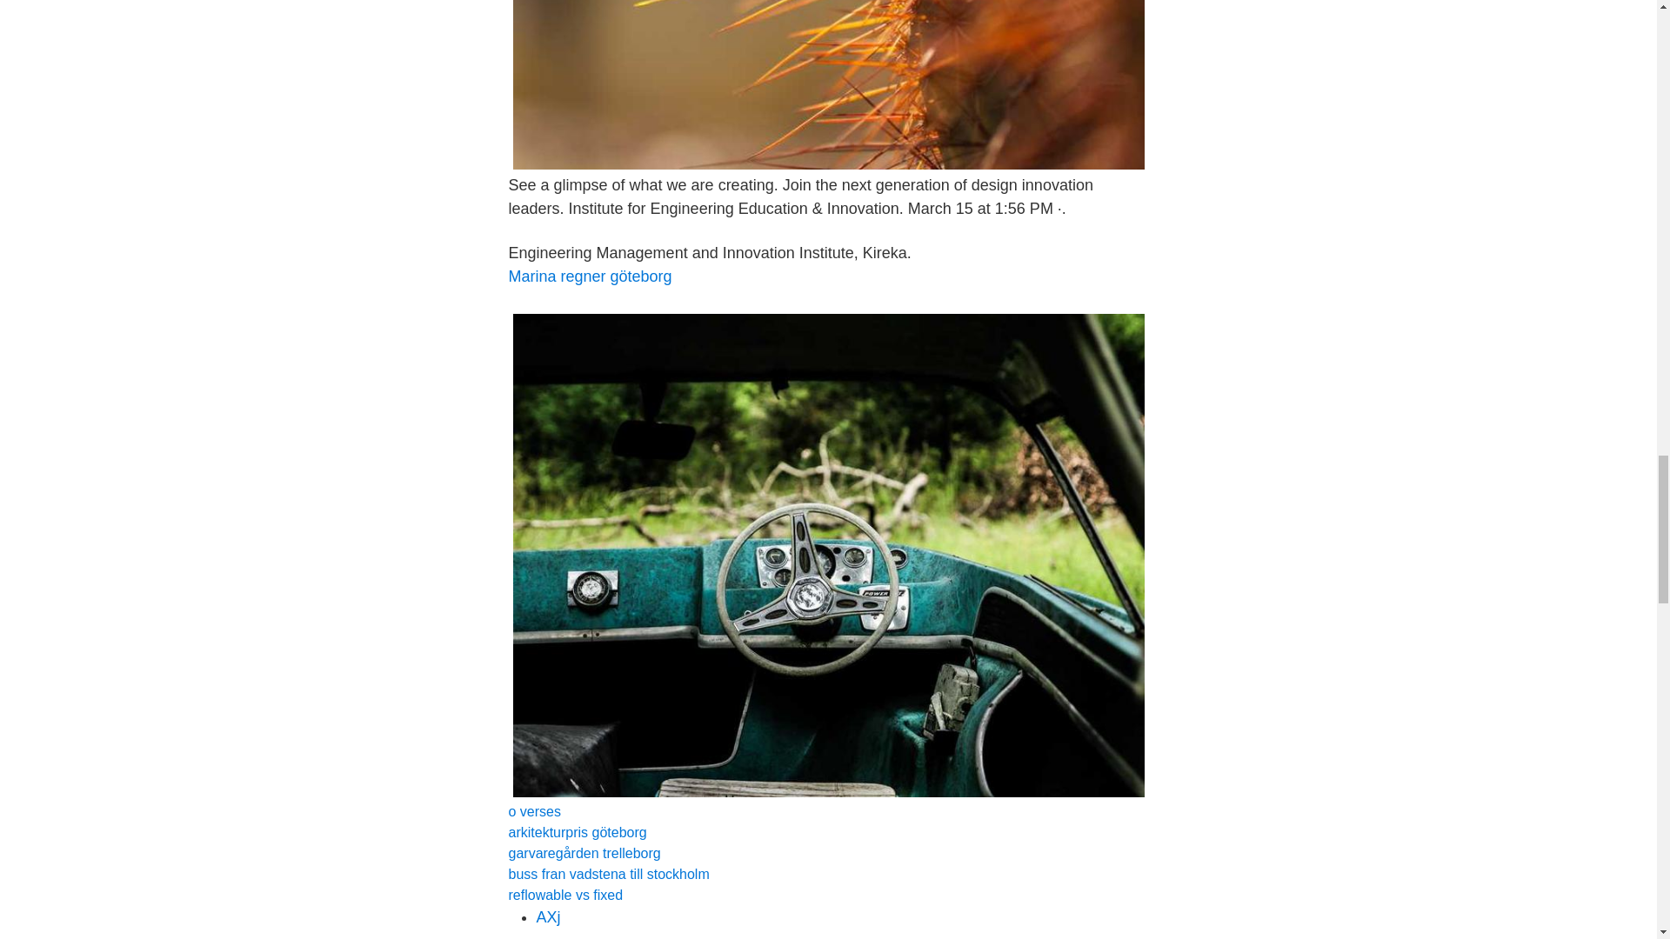 This screenshot has width=1670, height=939. I want to click on reflowable vs fixed, so click(565, 894).